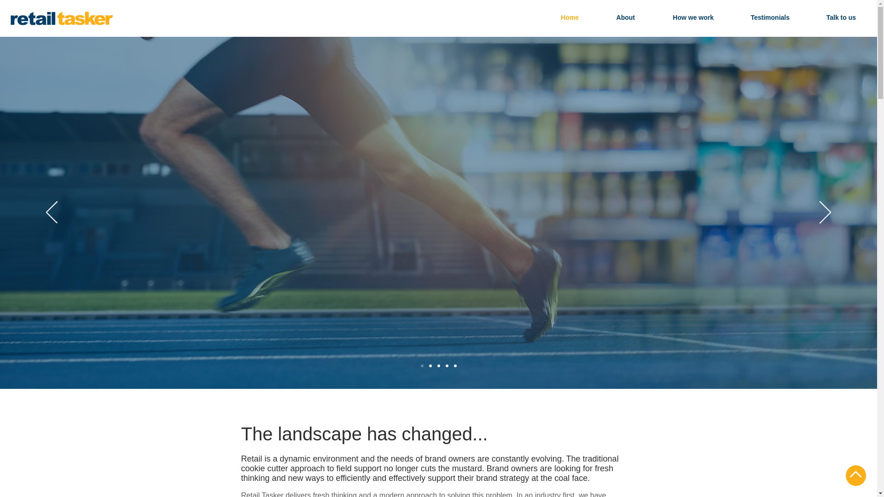  Describe the element at coordinates (61, 18) in the screenshot. I see `retail-tasker-horiz-logo.png` at that location.